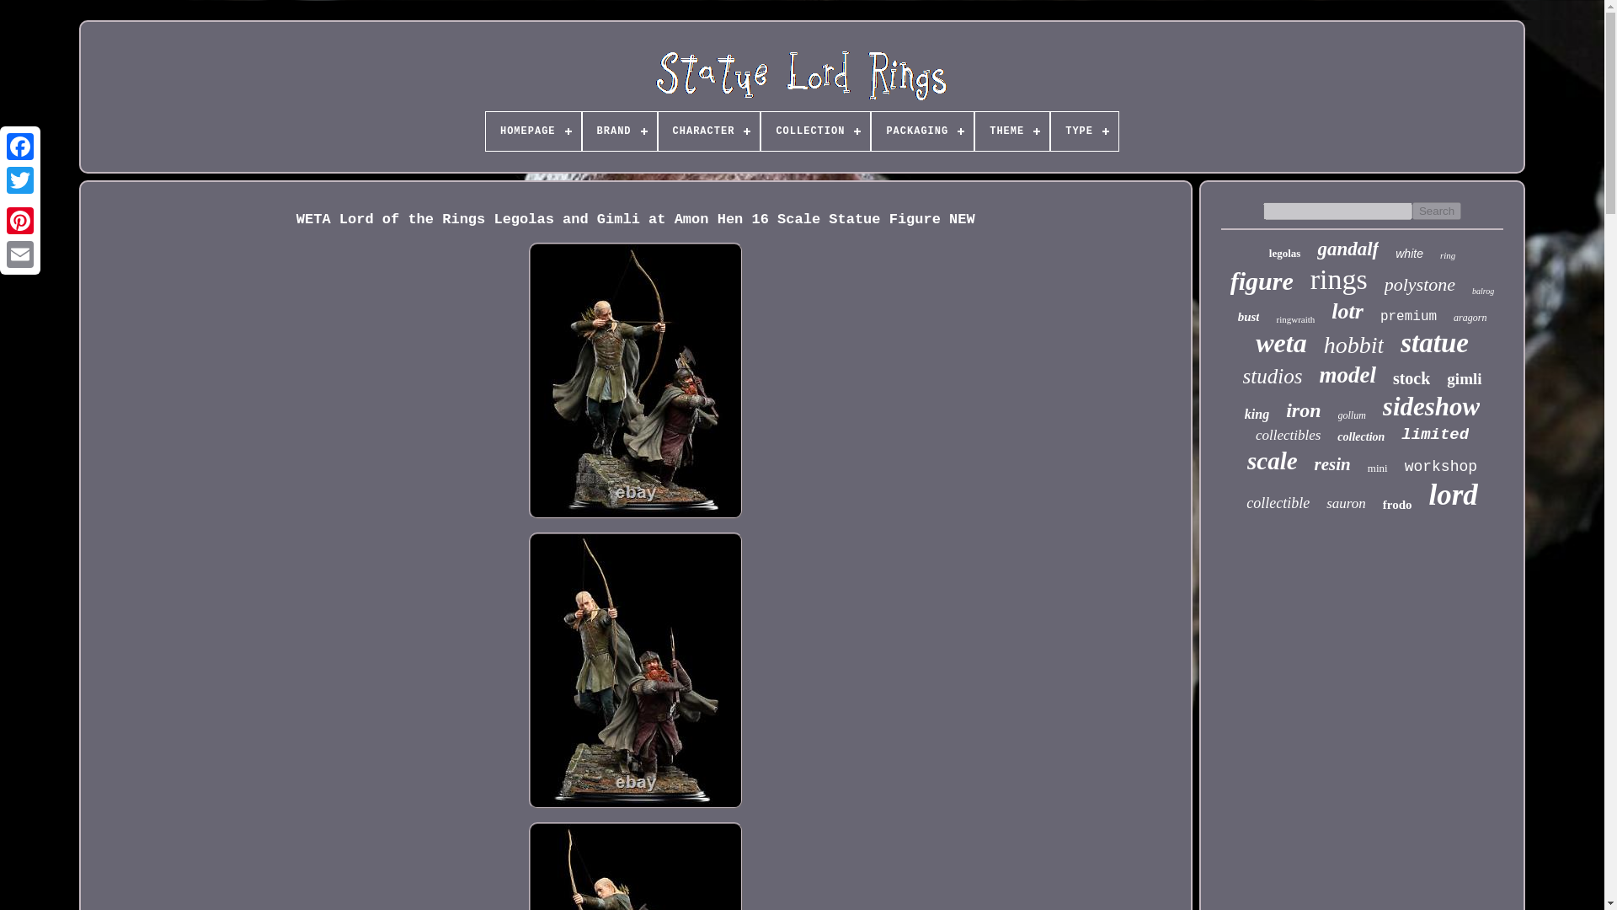 The height and width of the screenshot is (910, 1617). What do you see at coordinates (533, 131) in the screenshot?
I see `HOMEPAGE` at bounding box center [533, 131].